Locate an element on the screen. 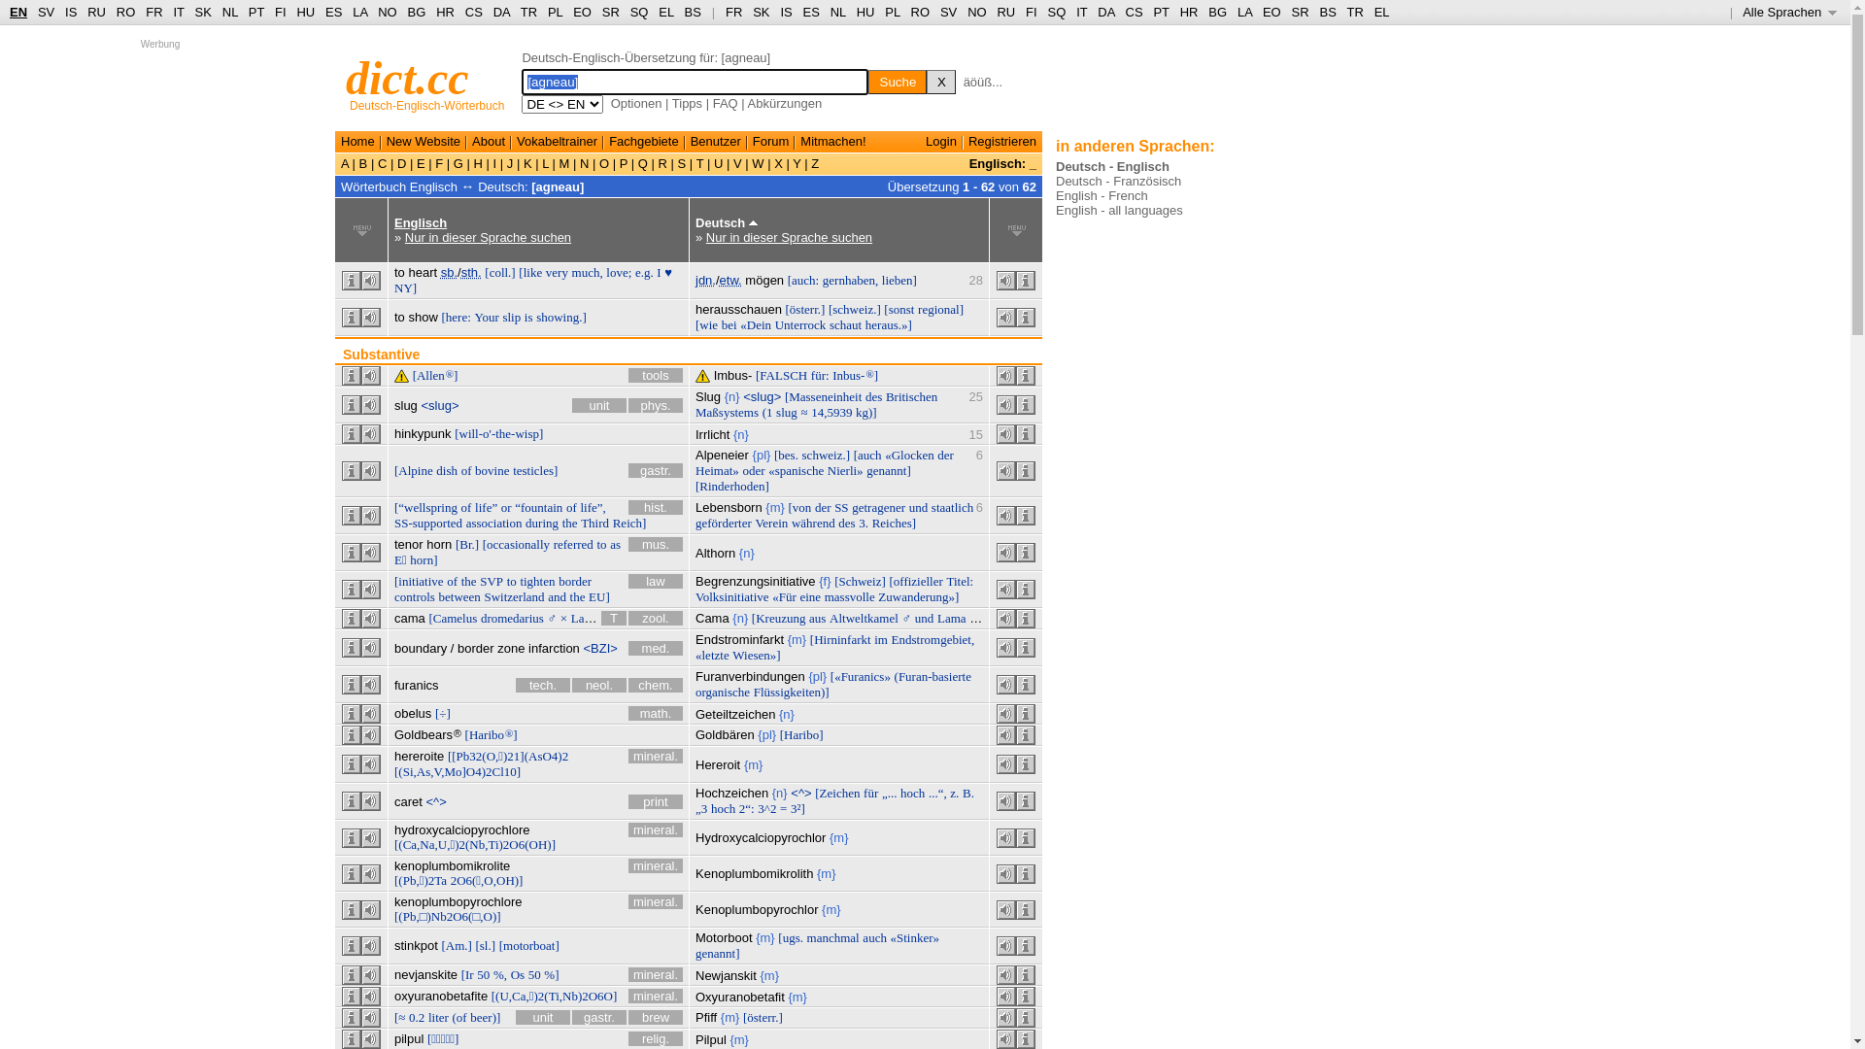 Image resolution: width=1865 pixels, height=1049 pixels. gastr. is located at coordinates (599, 1018).